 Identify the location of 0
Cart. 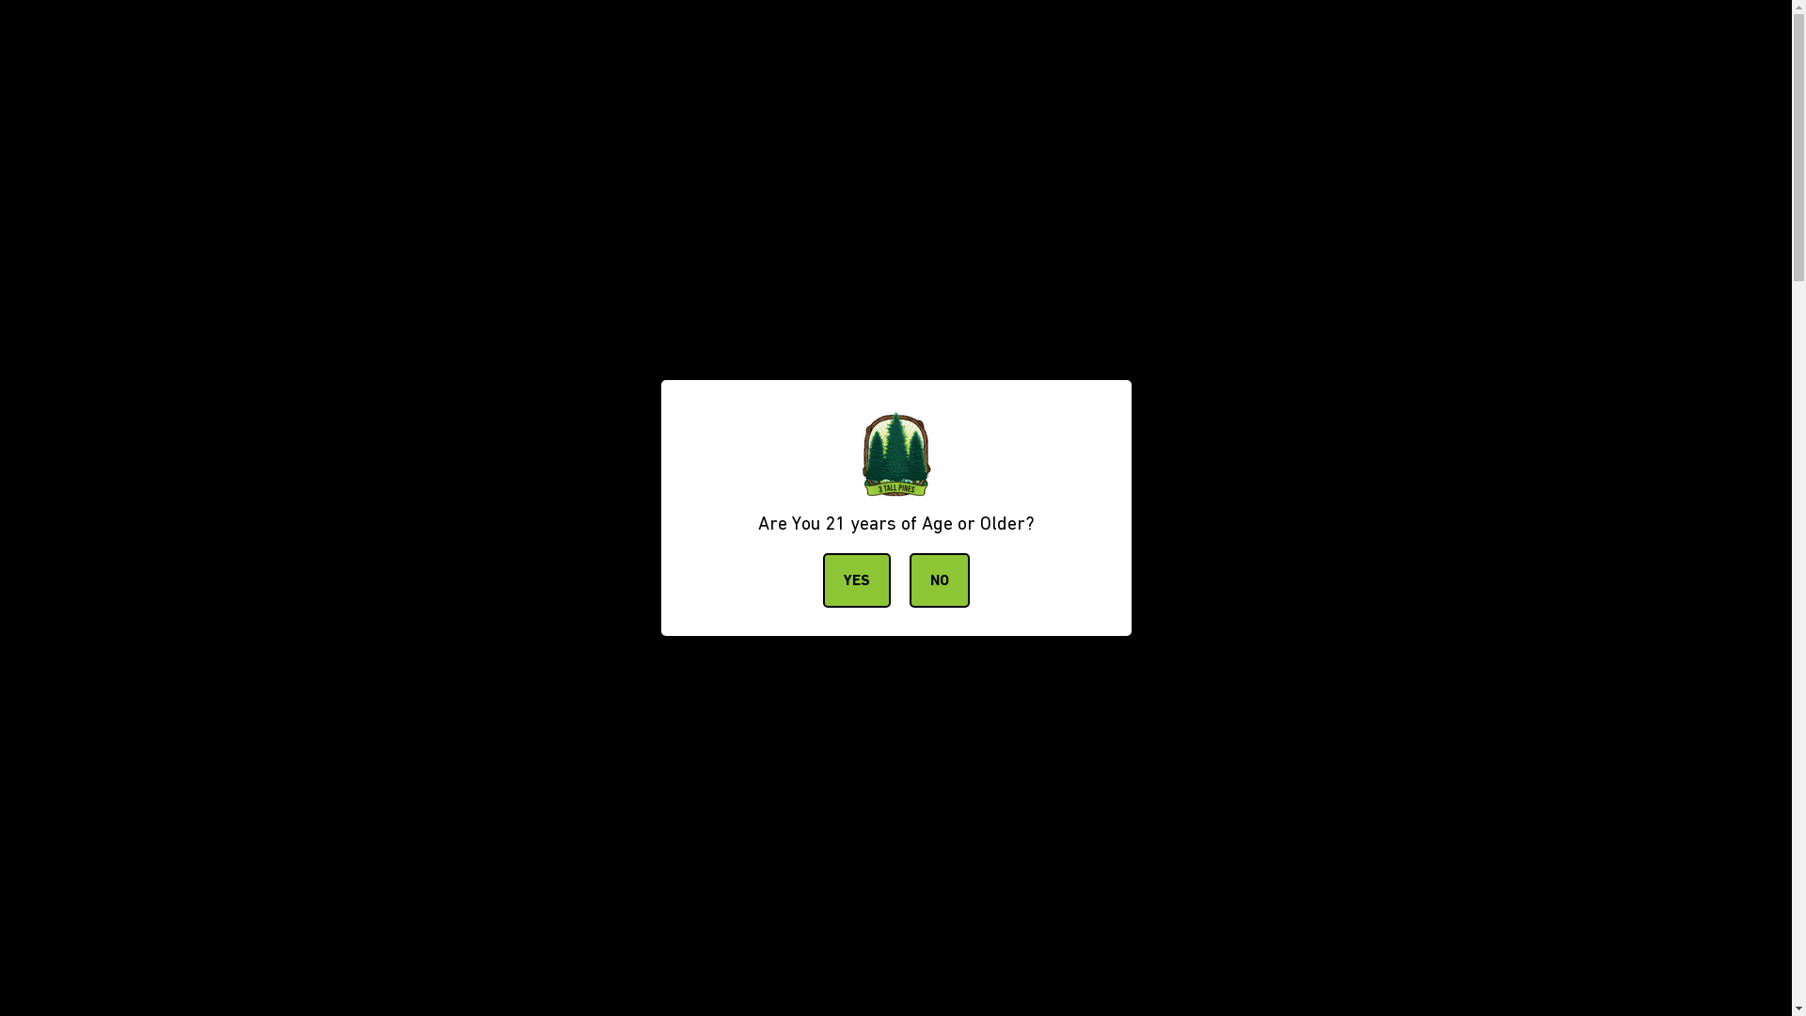
(1516, 116).